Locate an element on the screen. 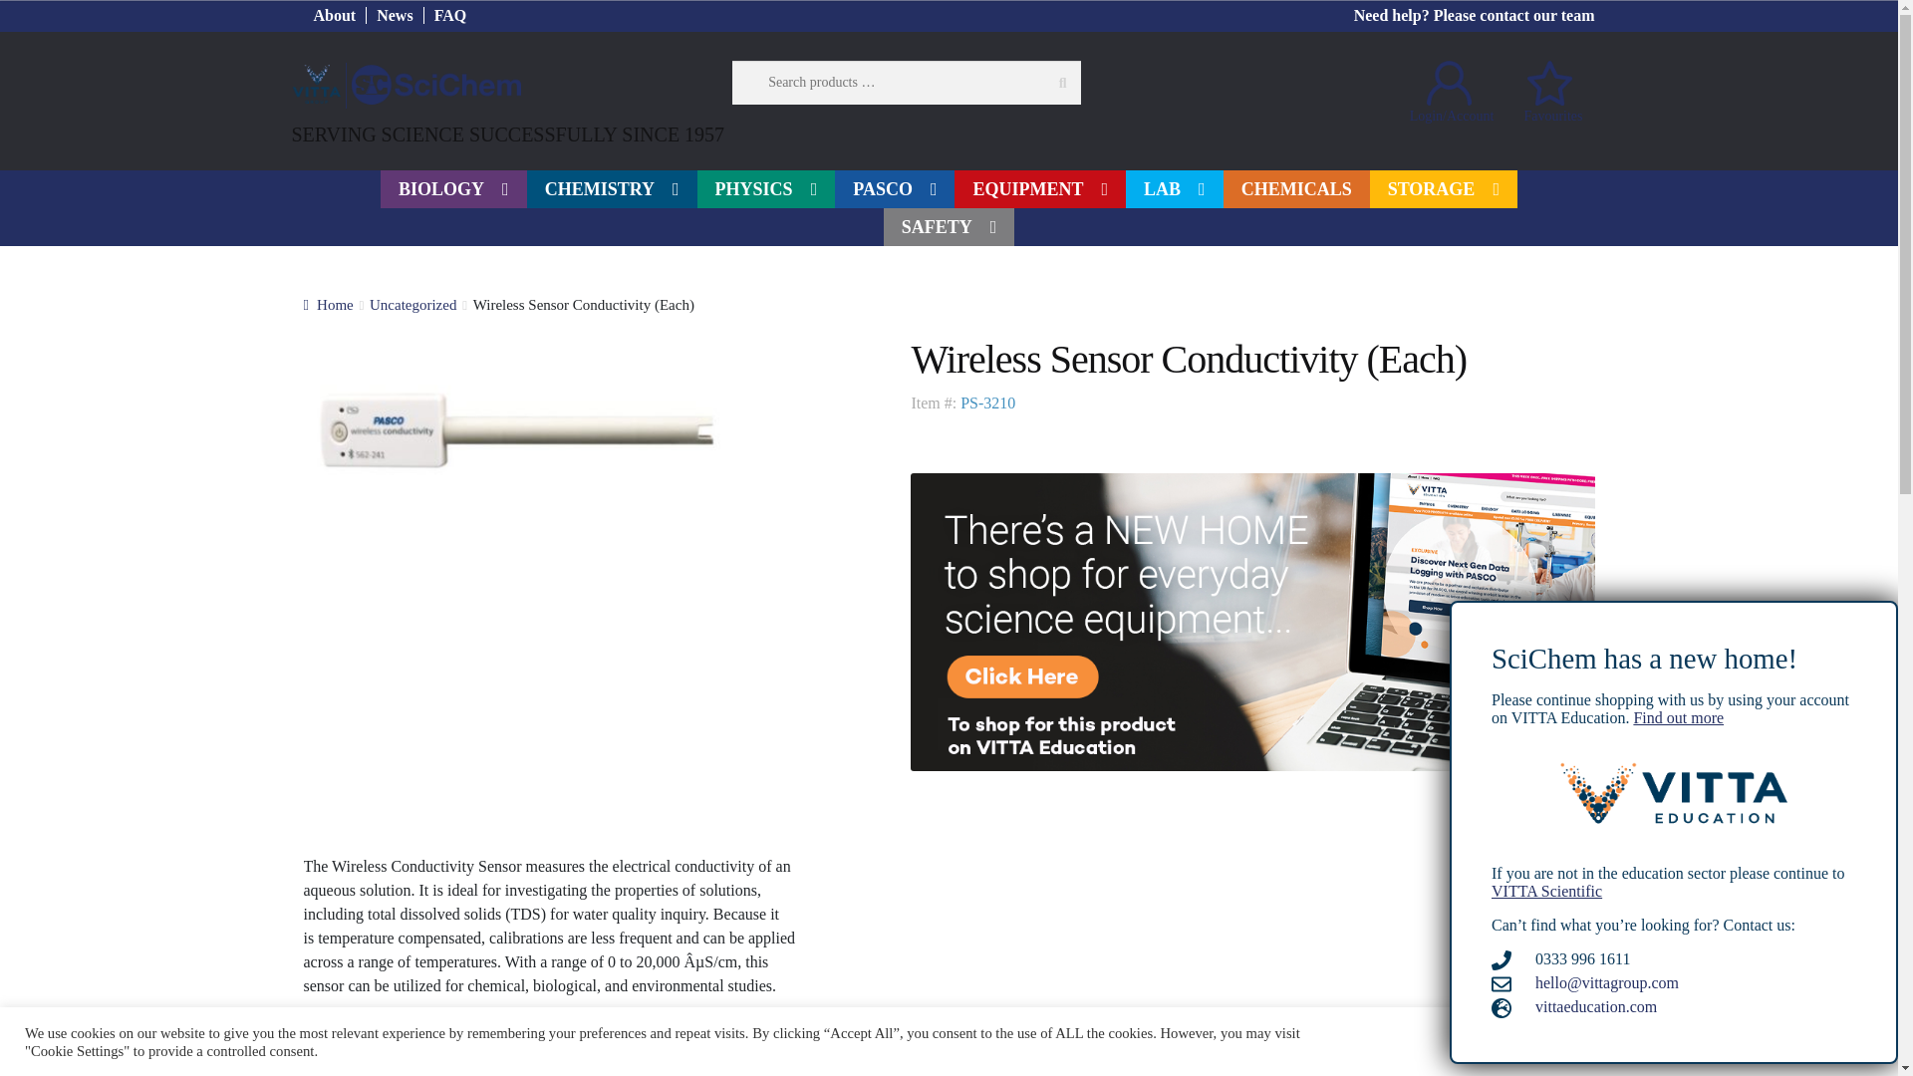  Favourites is located at coordinates (1548, 88).